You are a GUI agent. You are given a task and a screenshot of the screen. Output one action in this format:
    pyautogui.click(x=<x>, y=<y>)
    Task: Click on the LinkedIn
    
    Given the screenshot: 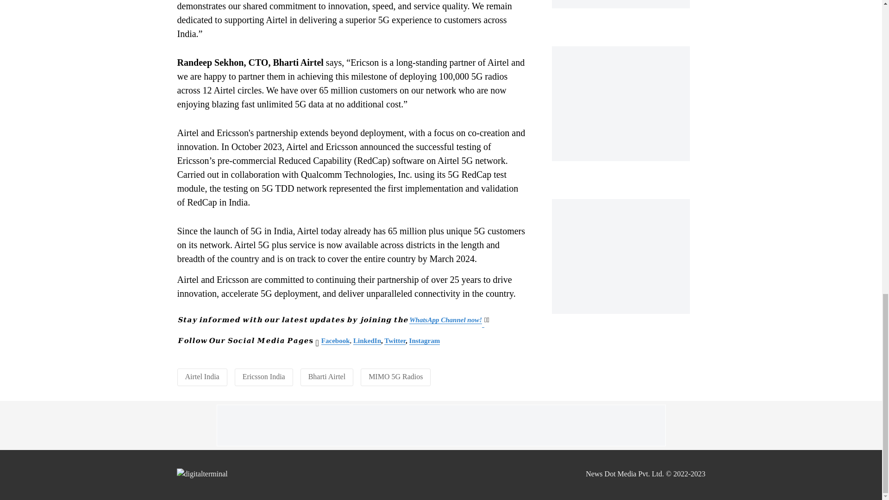 What is the action you would take?
    pyautogui.click(x=367, y=341)
    